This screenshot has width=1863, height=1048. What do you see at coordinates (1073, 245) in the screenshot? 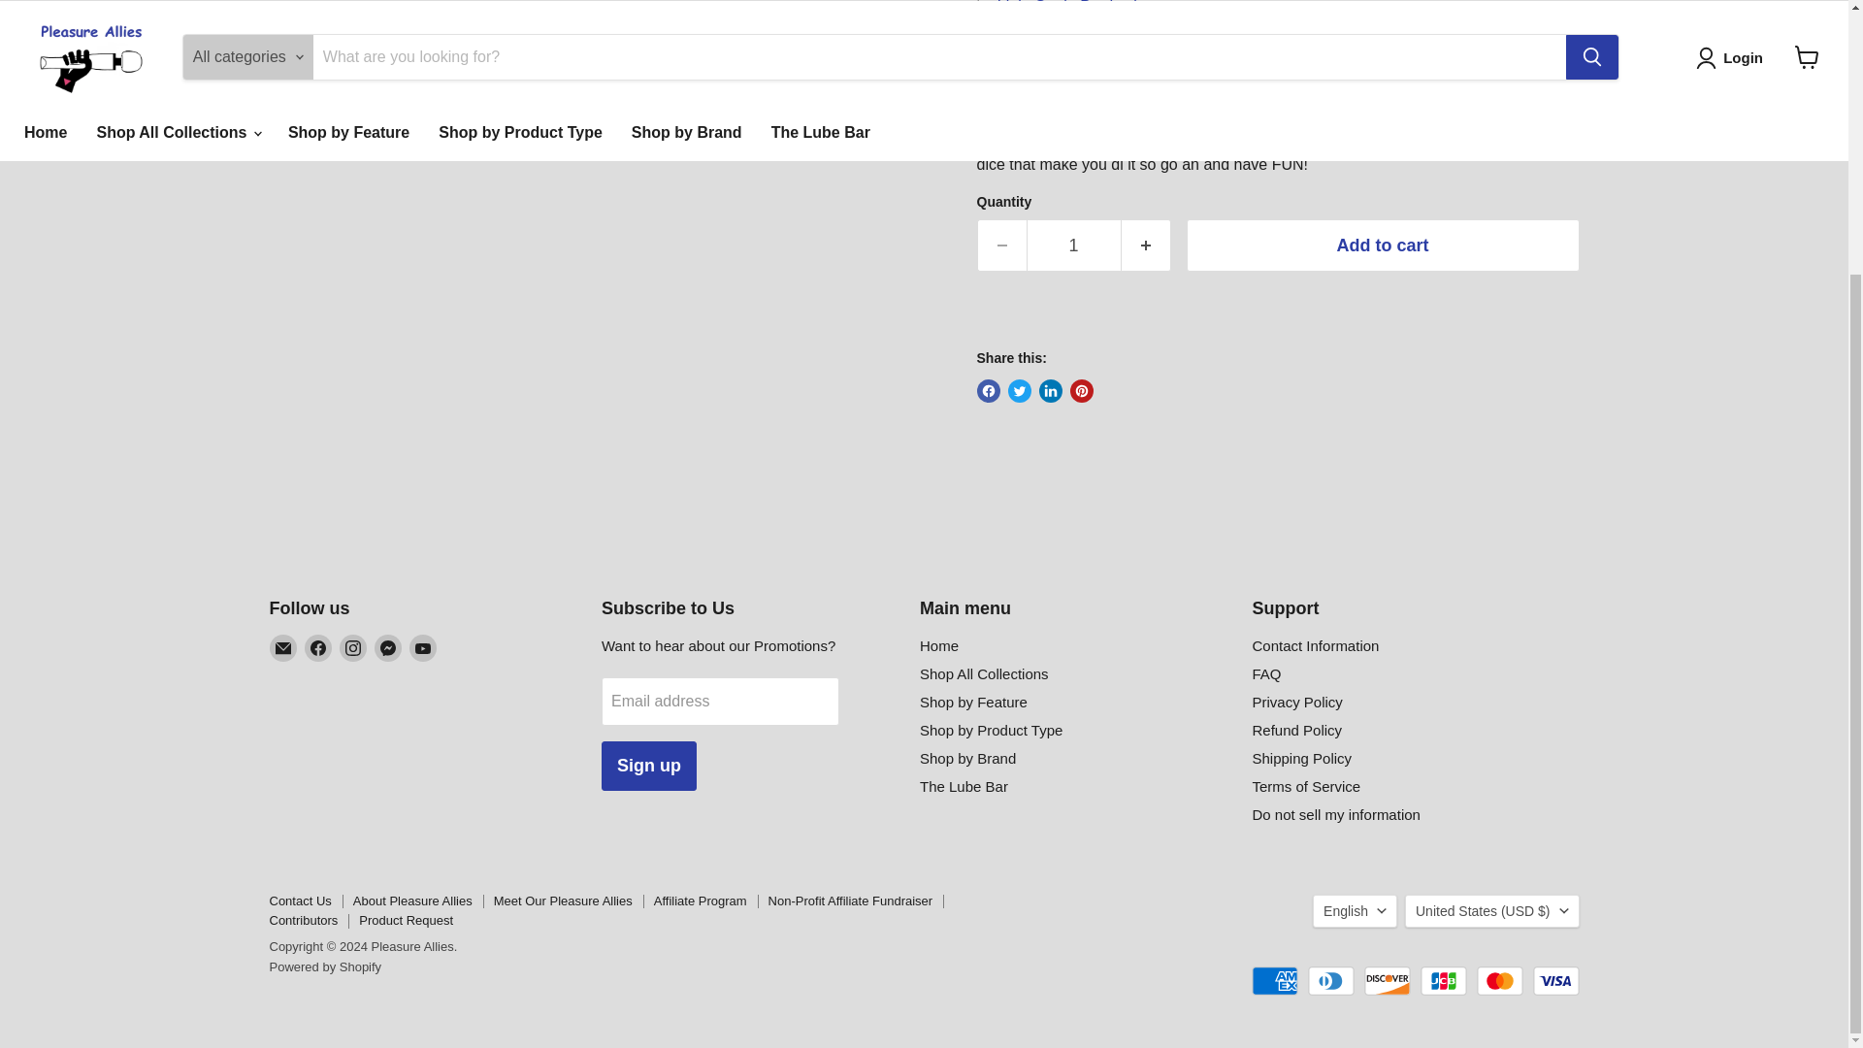
I see `1` at bounding box center [1073, 245].